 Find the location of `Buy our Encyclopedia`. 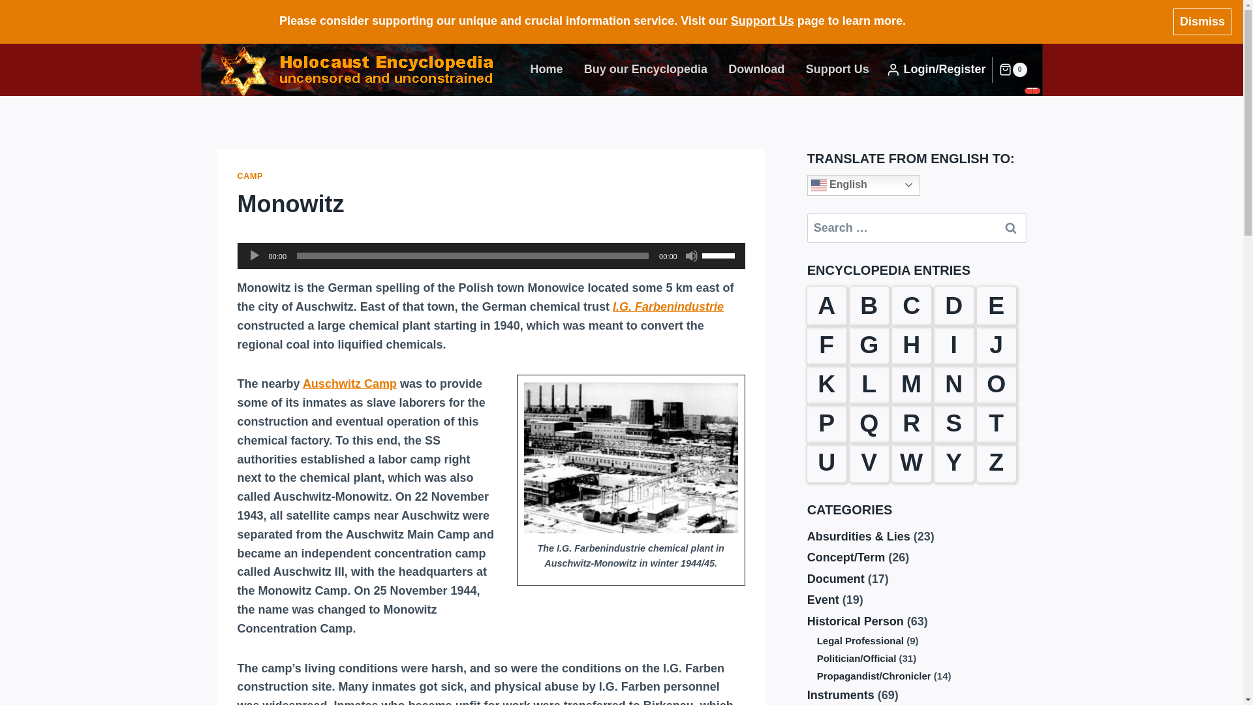

Buy our Encyclopedia is located at coordinates (646, 69).